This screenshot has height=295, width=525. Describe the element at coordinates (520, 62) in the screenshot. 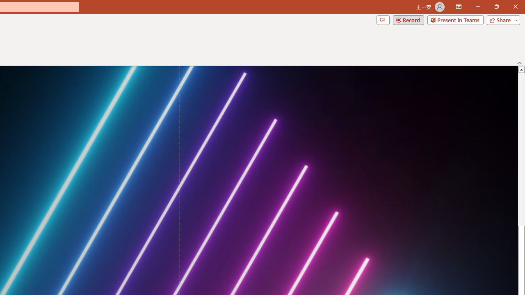

I see `Collapse the Ribbon` at that location.